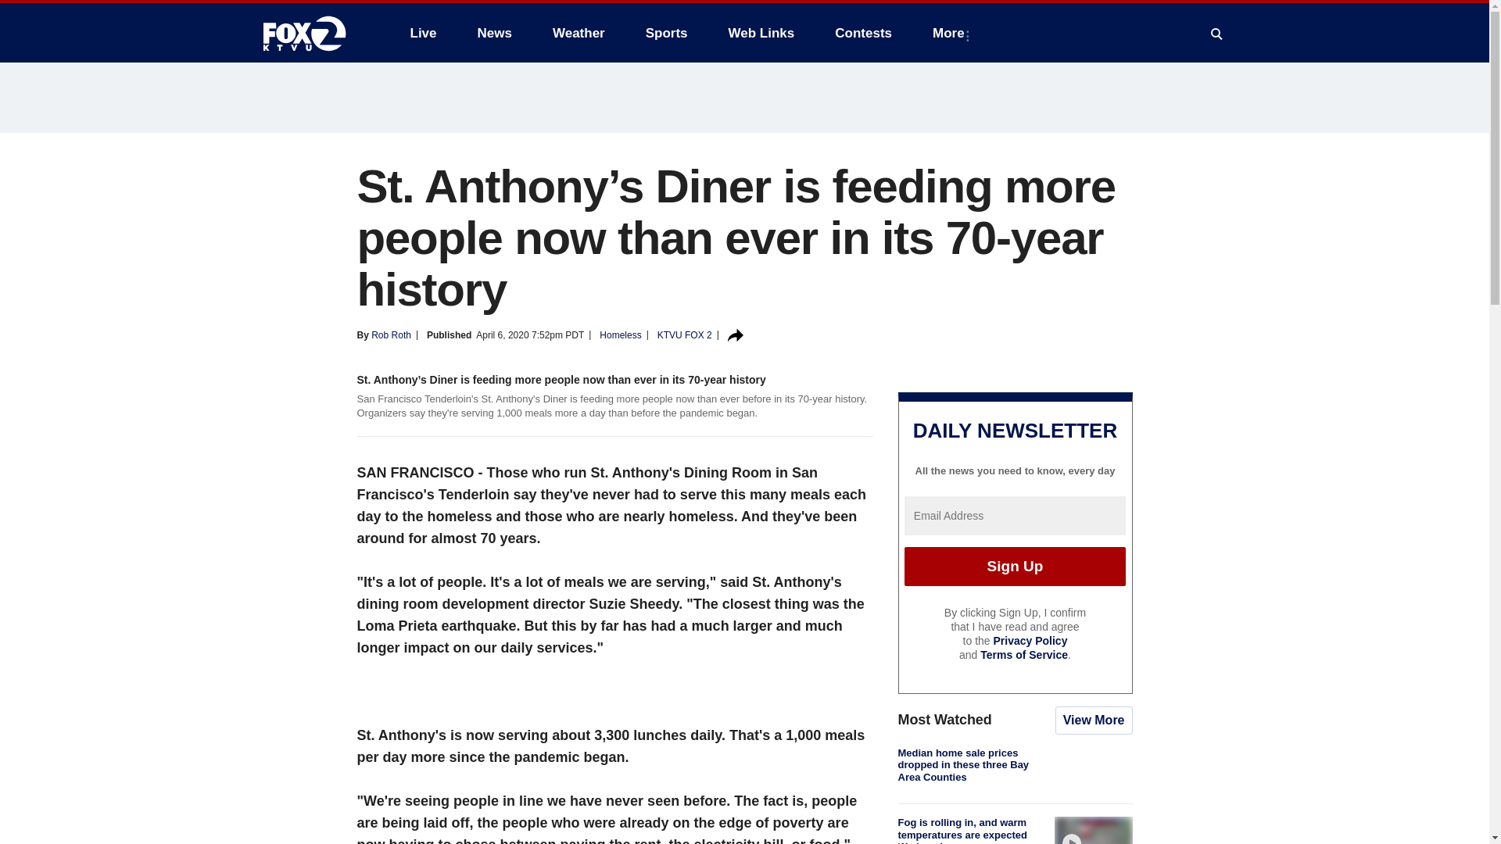 Image resolution: width=1501 pixels, height=844 pixels. What do you see at coordinates (423, 33) in the screenshot?
I see `Live` at bounding box center [423, 33].